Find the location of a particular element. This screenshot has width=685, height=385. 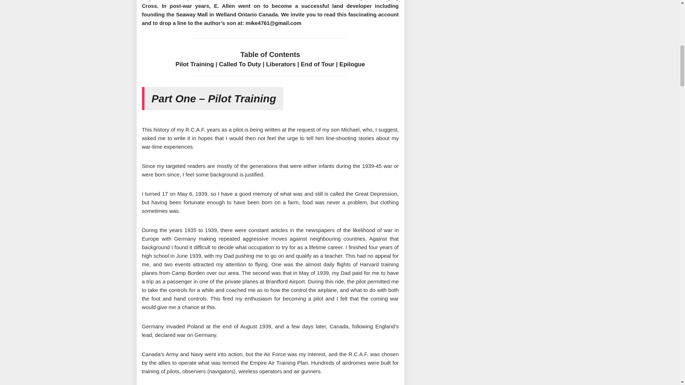

Called To Duty is located at coordinates (240, 64).